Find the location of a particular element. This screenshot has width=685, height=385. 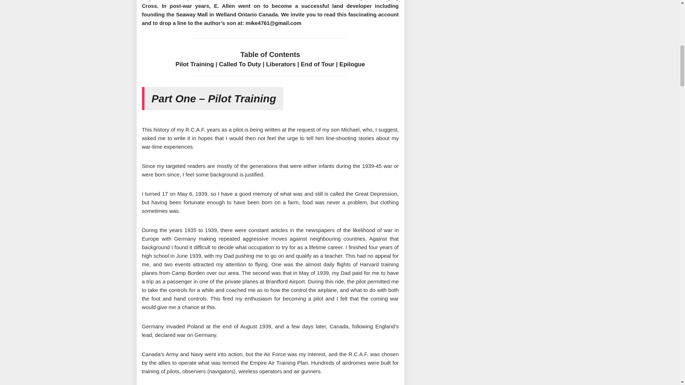

Called To Duty is located at coordinates (240, 64).